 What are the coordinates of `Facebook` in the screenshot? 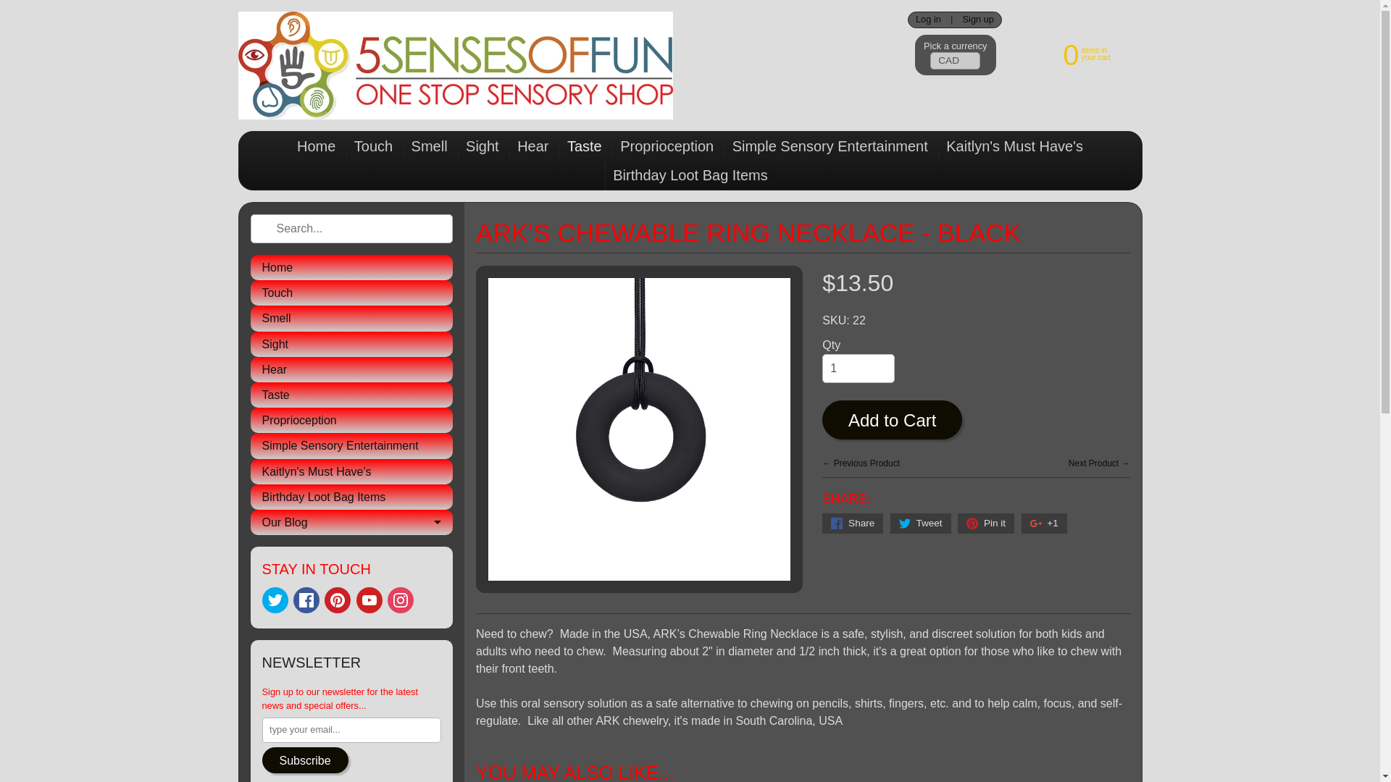 It's located at (351, 497).